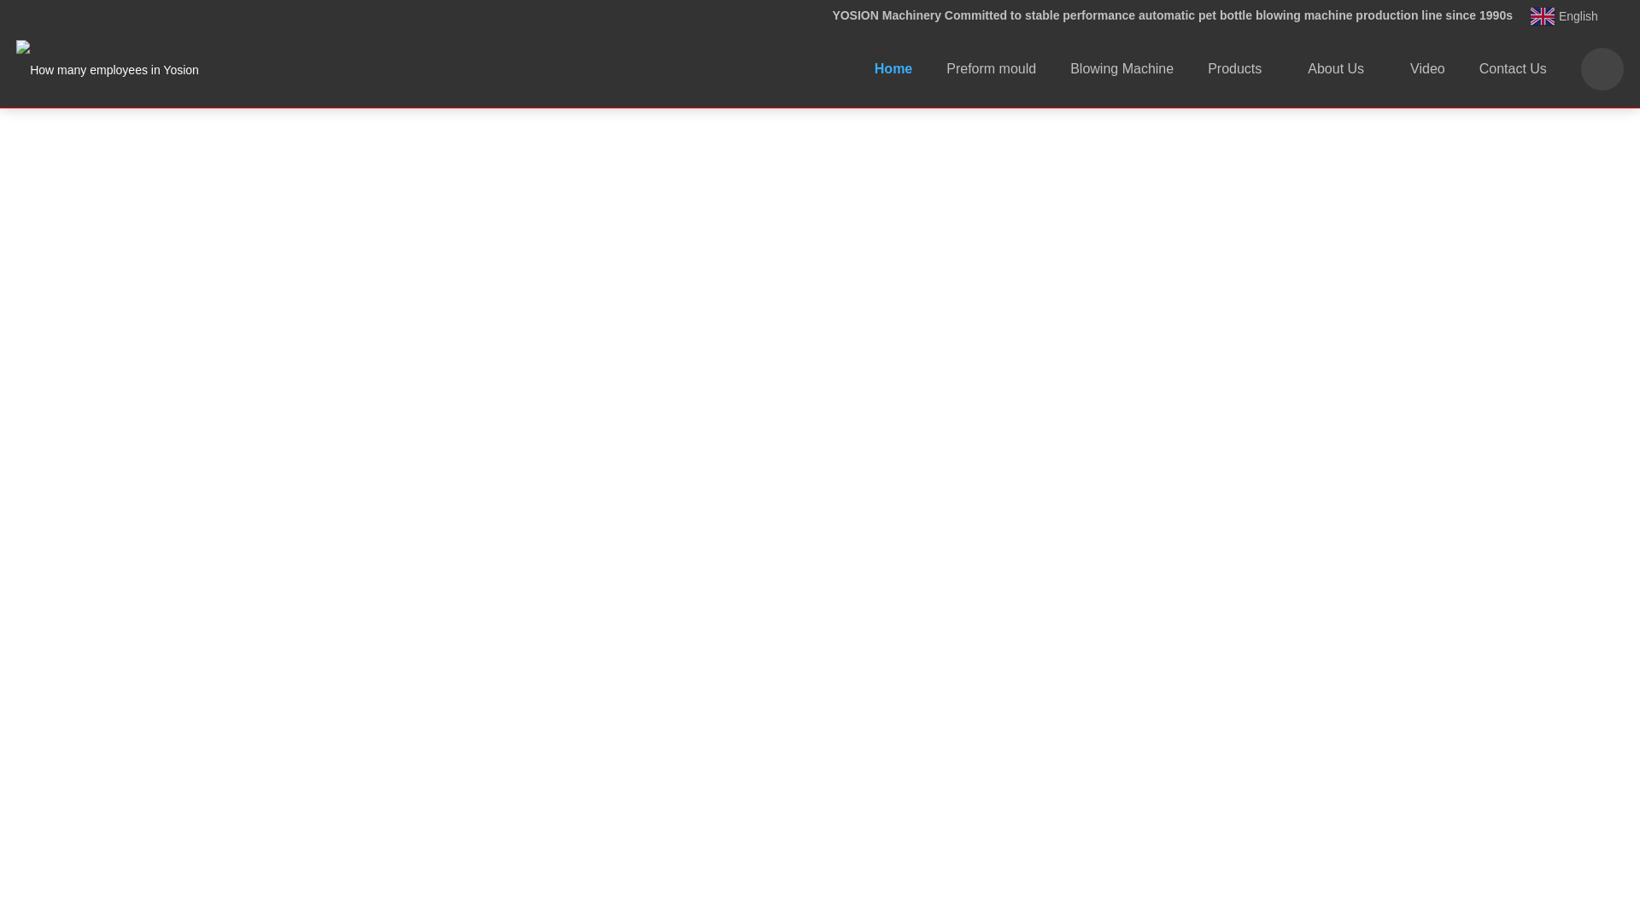  Describe the element at coordinates (991, 68) in the screenshot. I see `Preform mould` at that location.